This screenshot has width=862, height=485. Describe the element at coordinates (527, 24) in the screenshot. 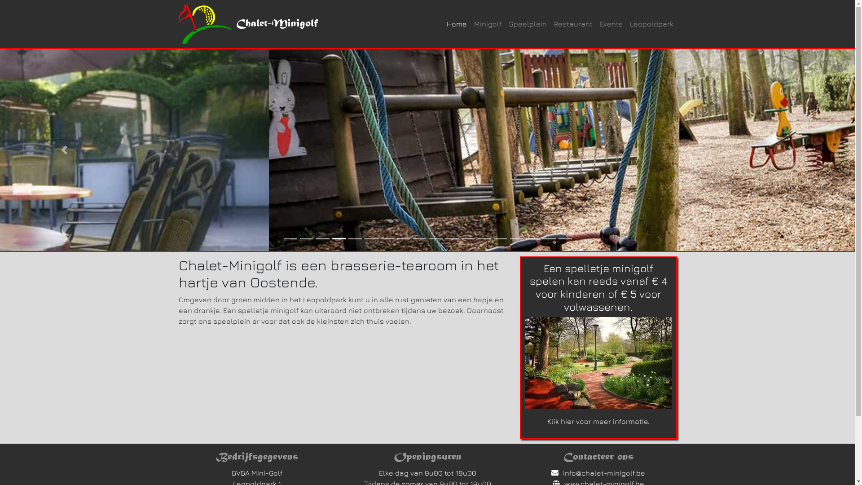

I see `Speelplein` at that location.